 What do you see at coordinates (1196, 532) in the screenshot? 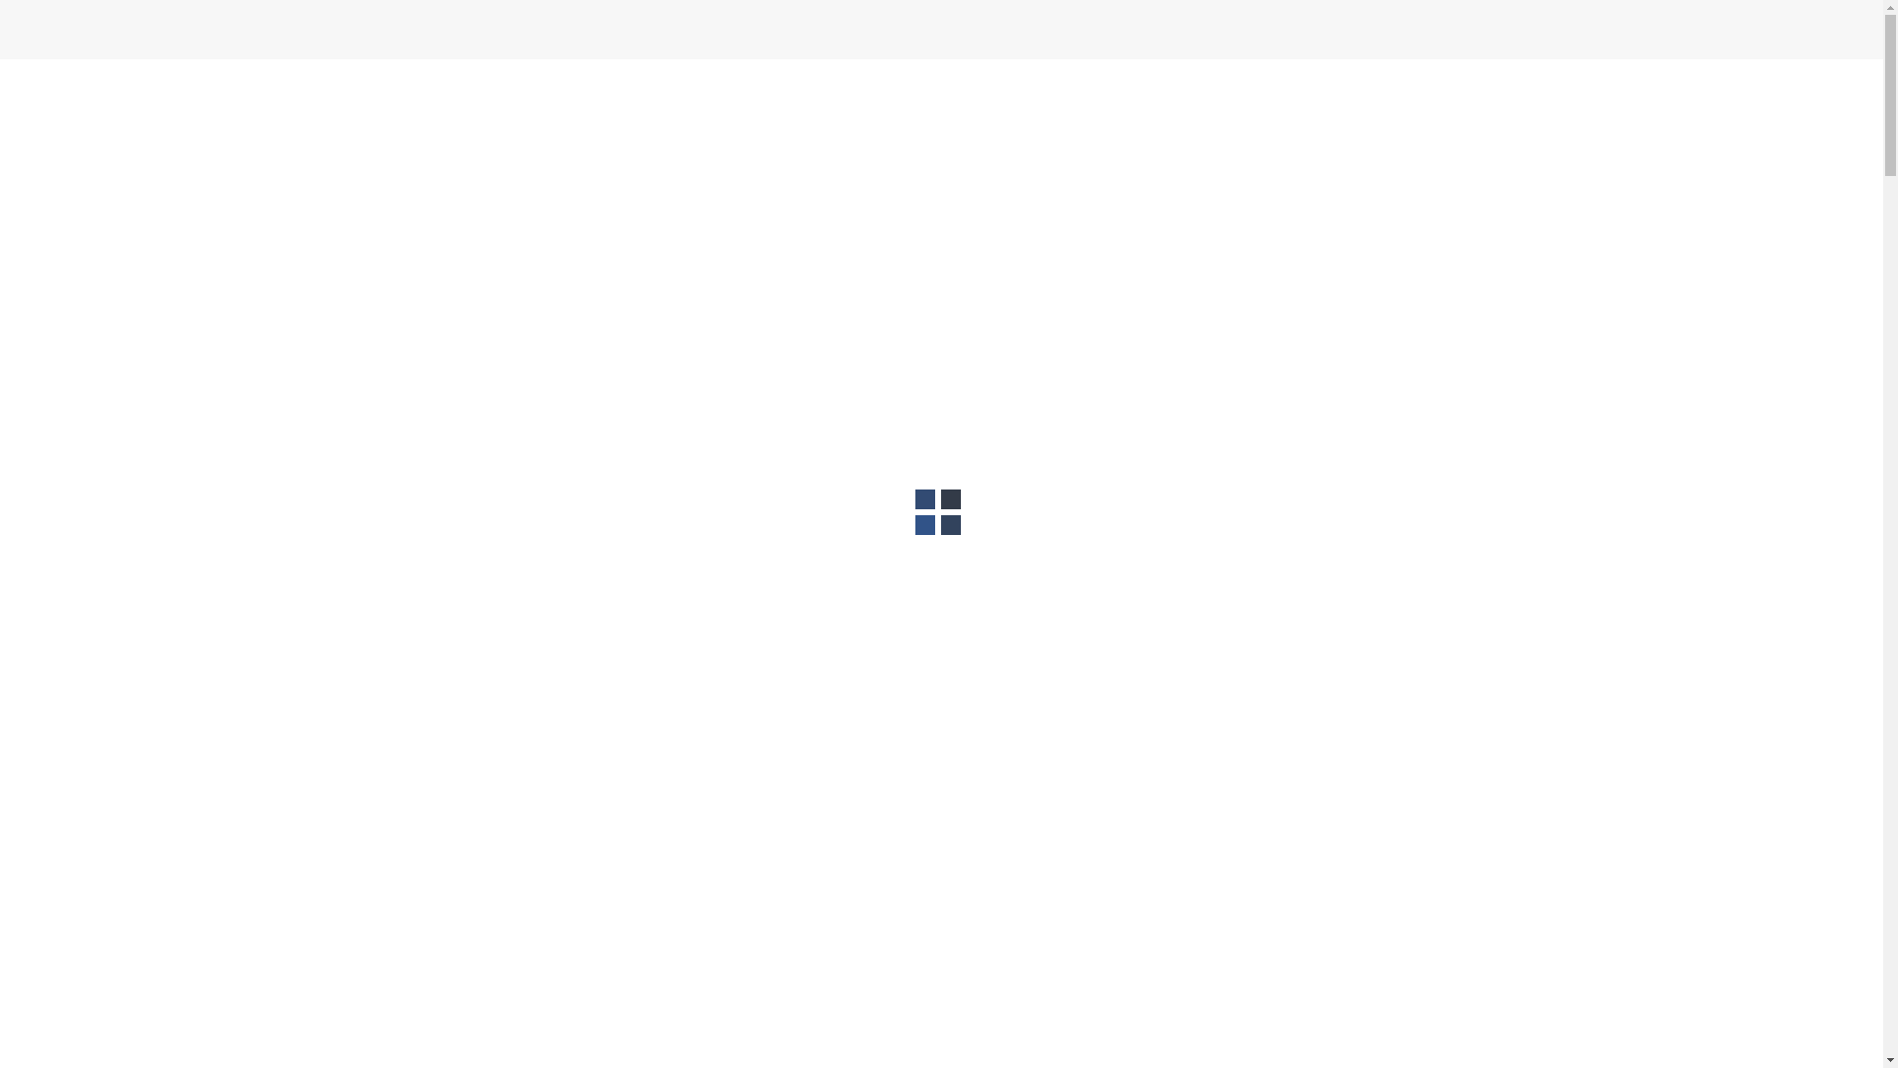
I see `Share on Facebook` at bounding box center [1196, 532].